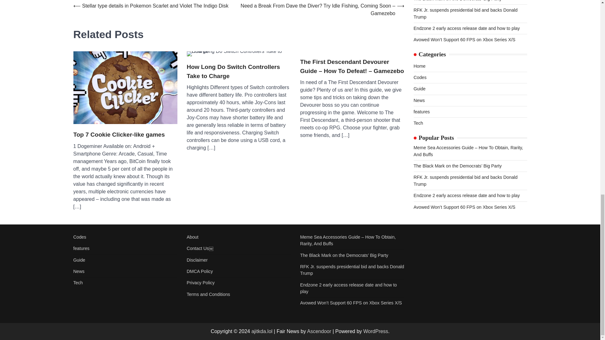 The image size is (605, 340). What do you see at coordinates (79, 260) in the screenshot?
I see `Guide` at bounding box center [79, 260].